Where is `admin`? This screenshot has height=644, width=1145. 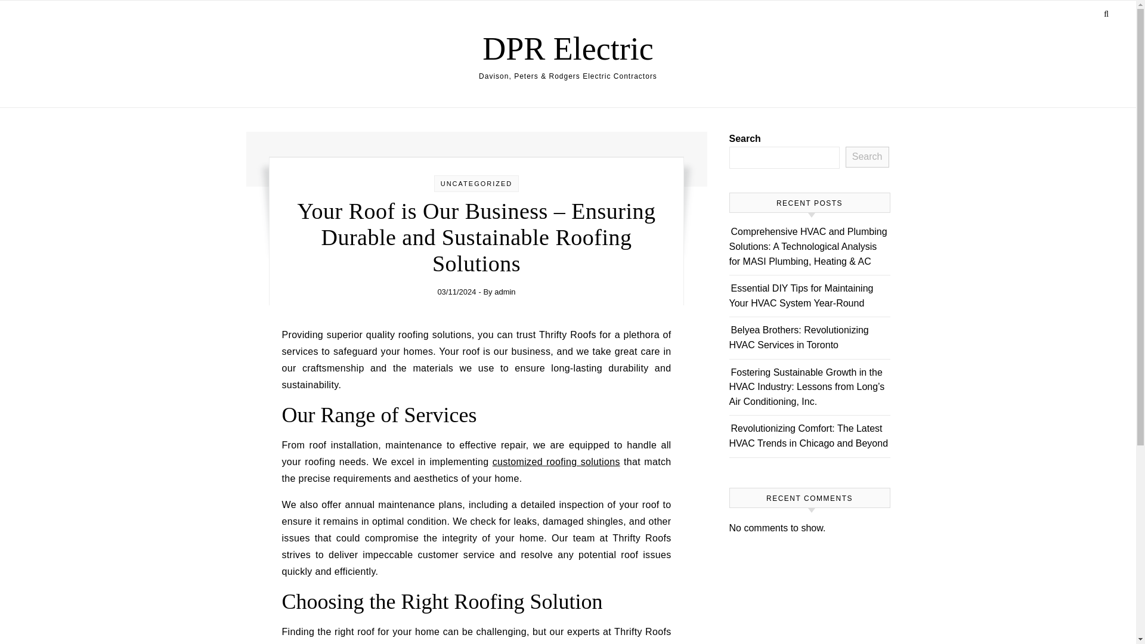
admin is located at coordinates (505, 291).